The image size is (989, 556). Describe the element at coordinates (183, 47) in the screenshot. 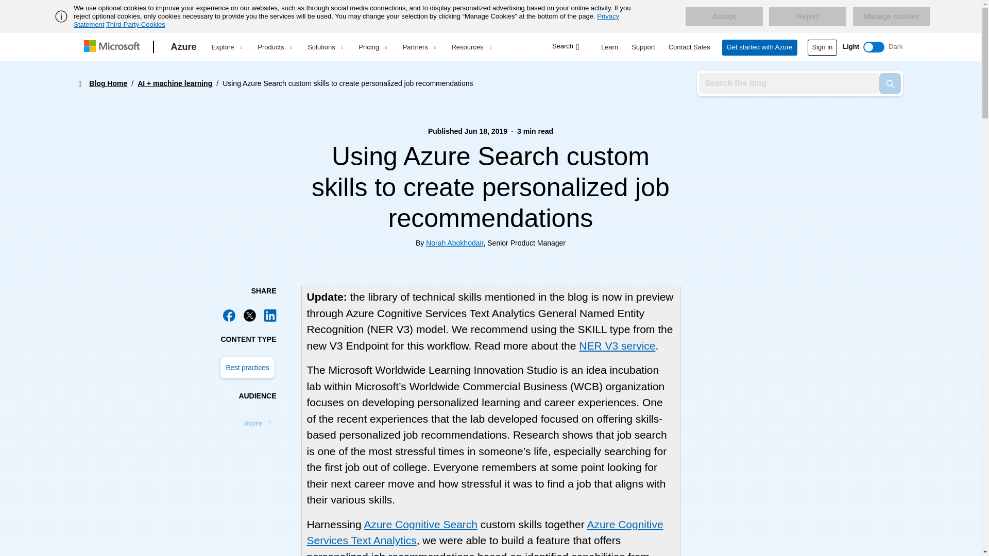

I see `Azure` at that location.